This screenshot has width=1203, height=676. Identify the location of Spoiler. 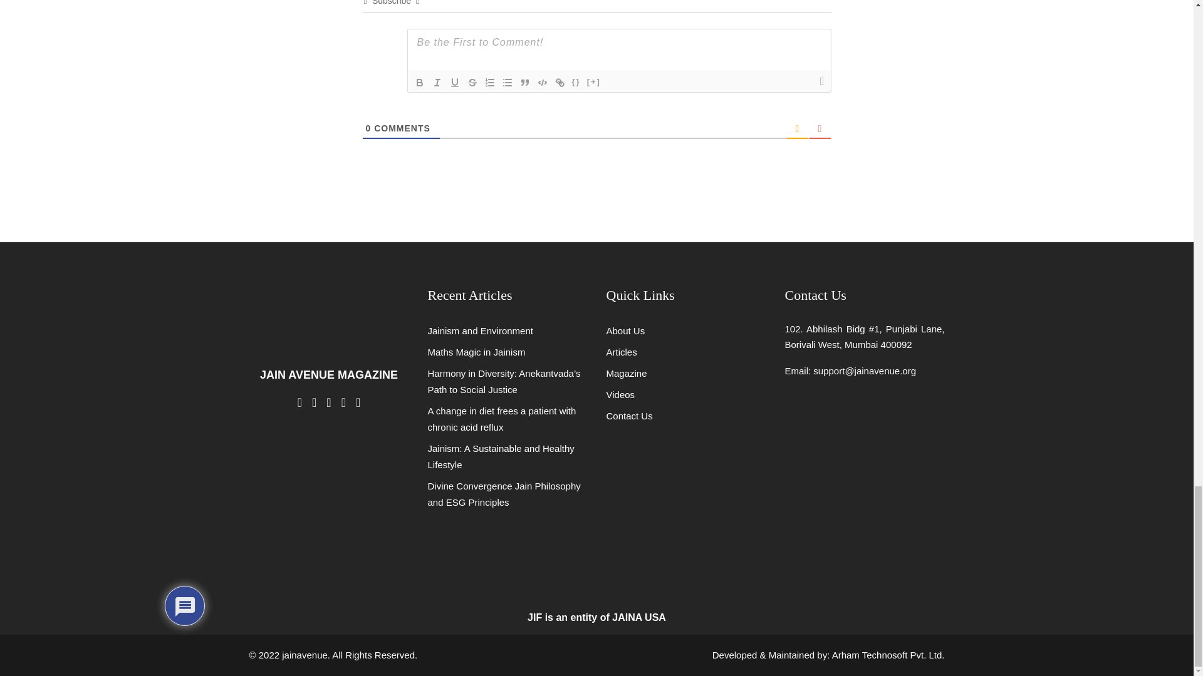
(593, 82).